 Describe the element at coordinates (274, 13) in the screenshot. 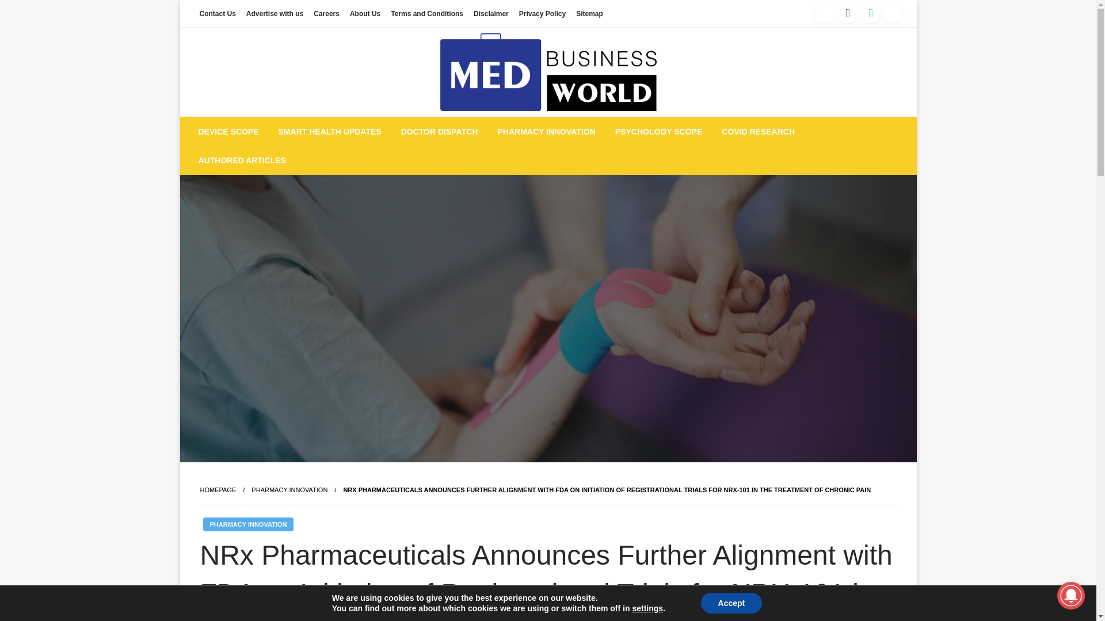

I see `Advertise with us` at that location.